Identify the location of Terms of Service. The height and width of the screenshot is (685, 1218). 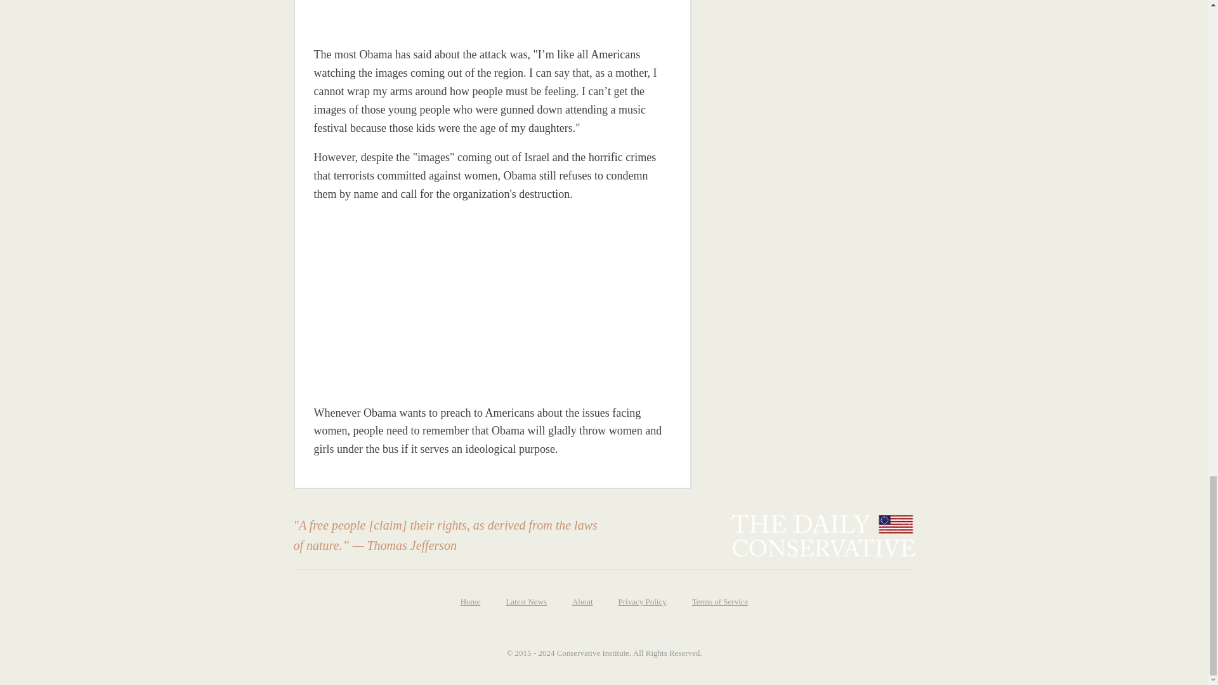
(721, 602).